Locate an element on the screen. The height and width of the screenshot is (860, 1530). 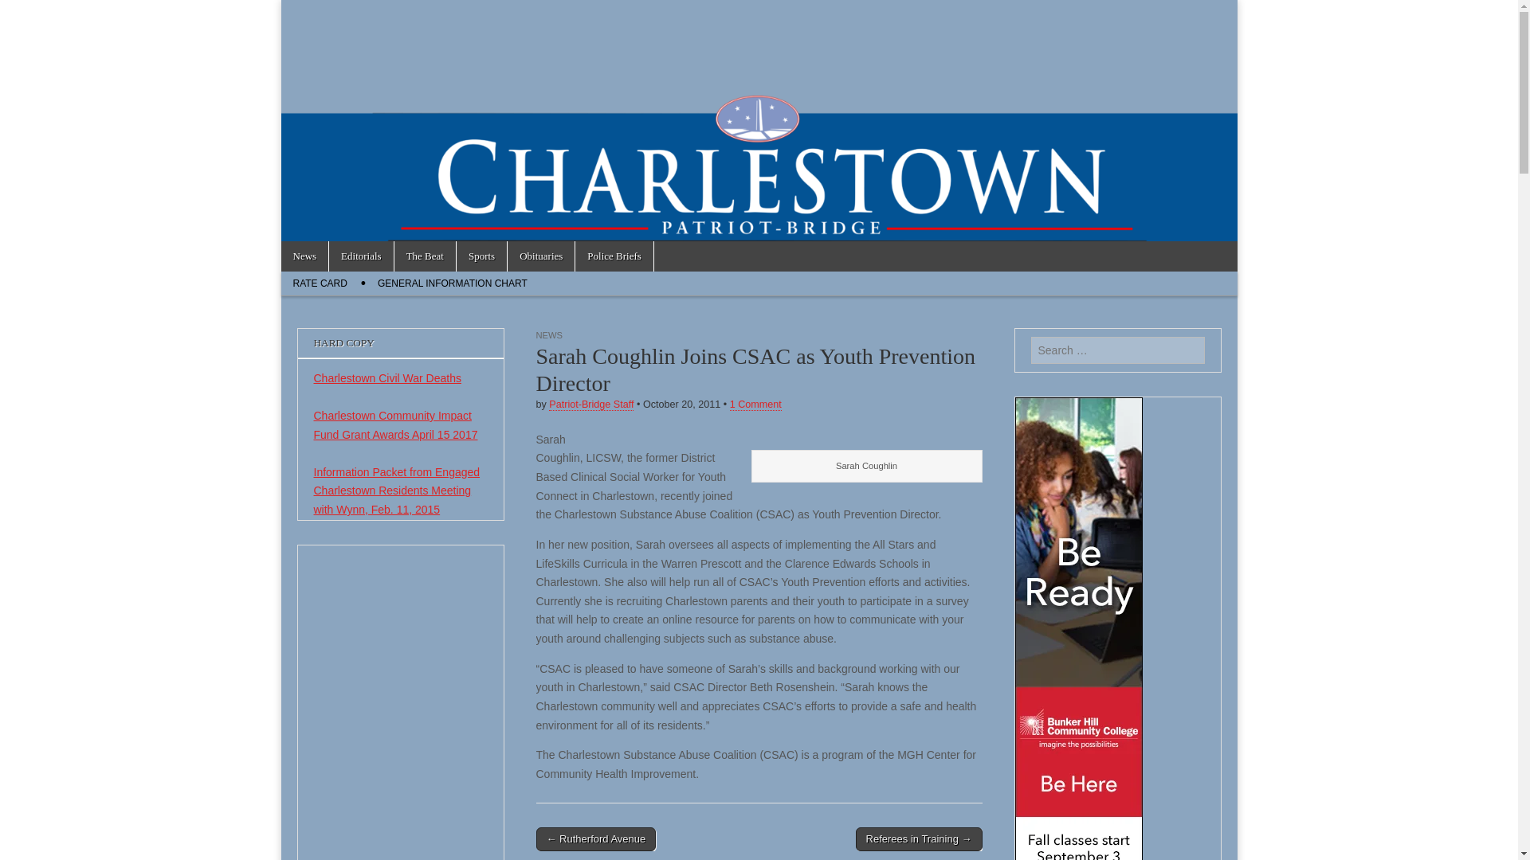
Charlestown Community Impact Fund Grant Awards April 15 2017 is located at coordinates (395, 425).